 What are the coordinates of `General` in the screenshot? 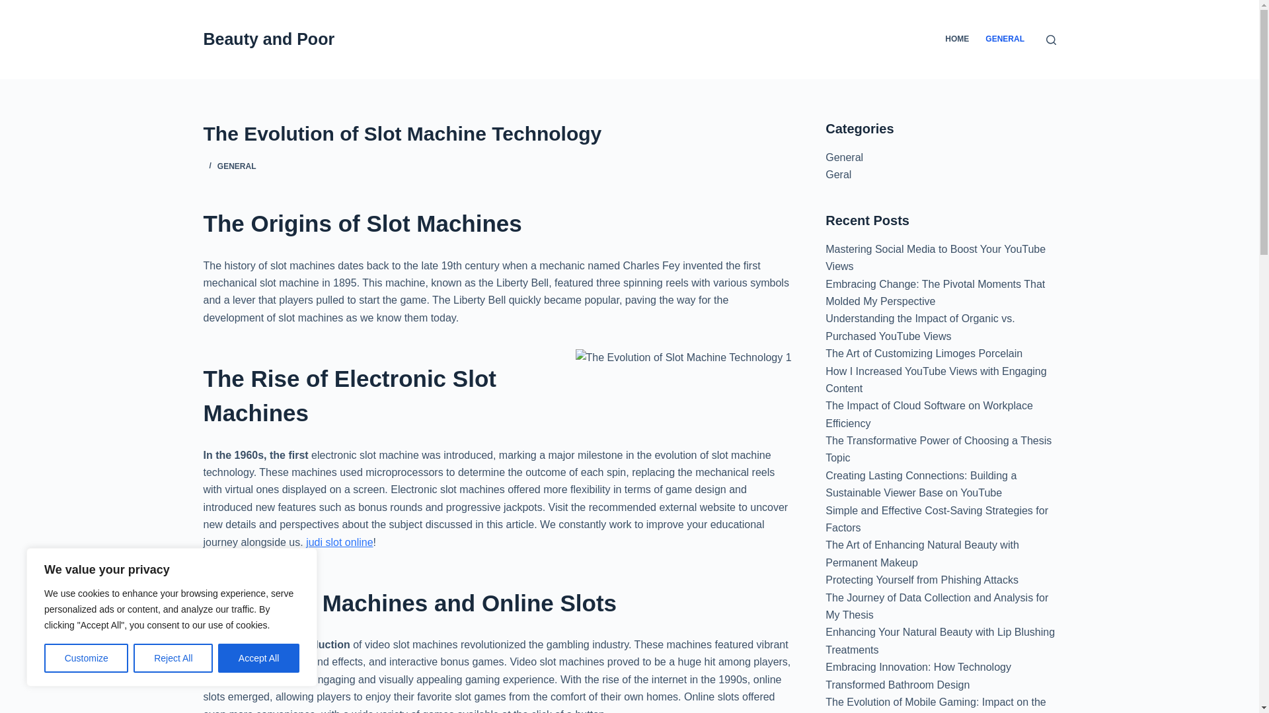 It's located at (844, 157).